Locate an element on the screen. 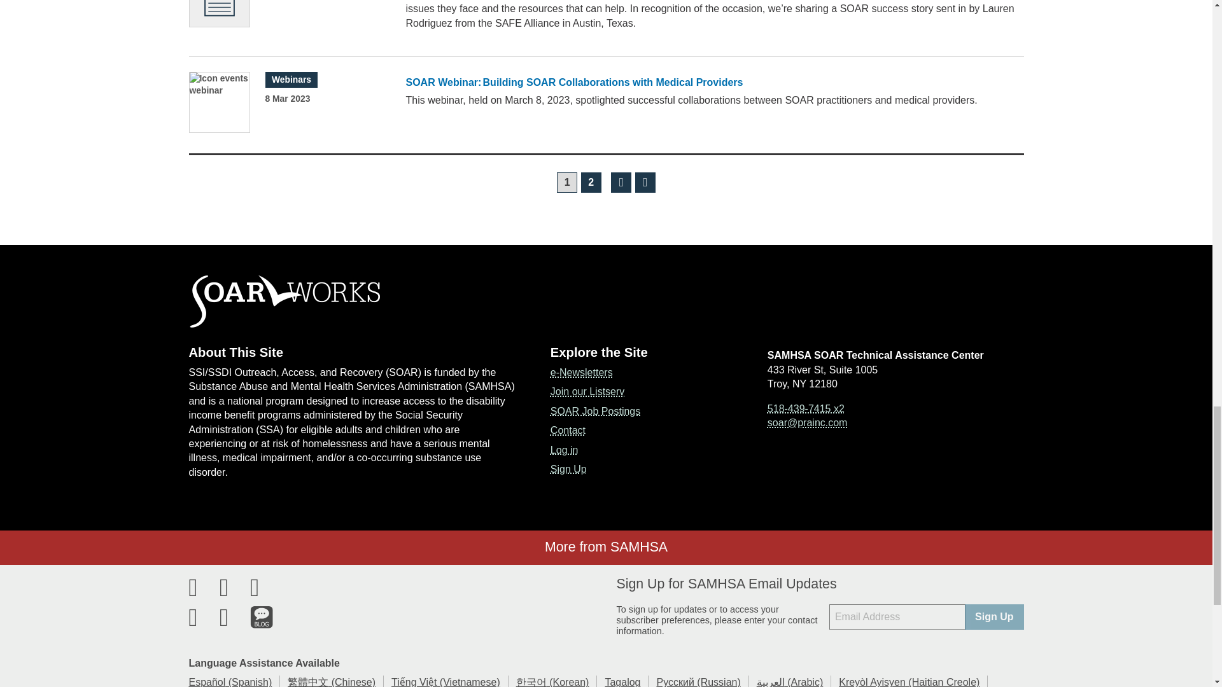 The height and width of the screenshot is (687, 1222). Icon events webinar is located at coordinates (219, 102).